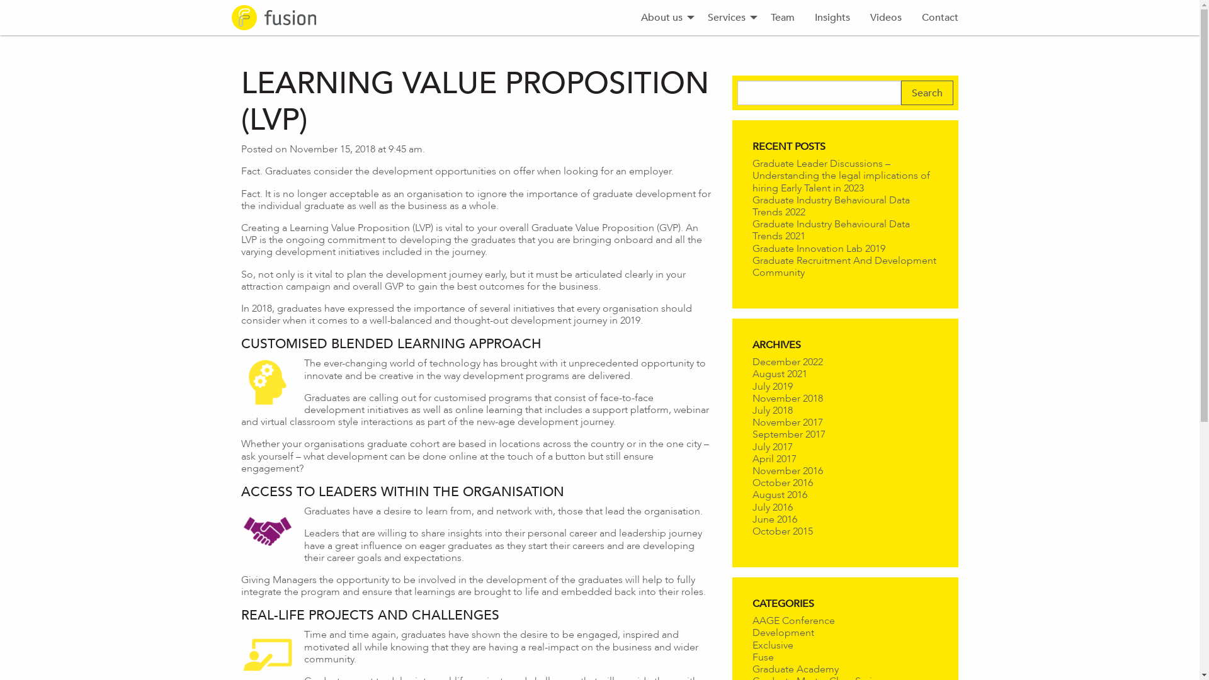 The width and height of the screenshot is (1209, 680). I want to click on Graduate Recruitment And Development Community, so click(844, 266).